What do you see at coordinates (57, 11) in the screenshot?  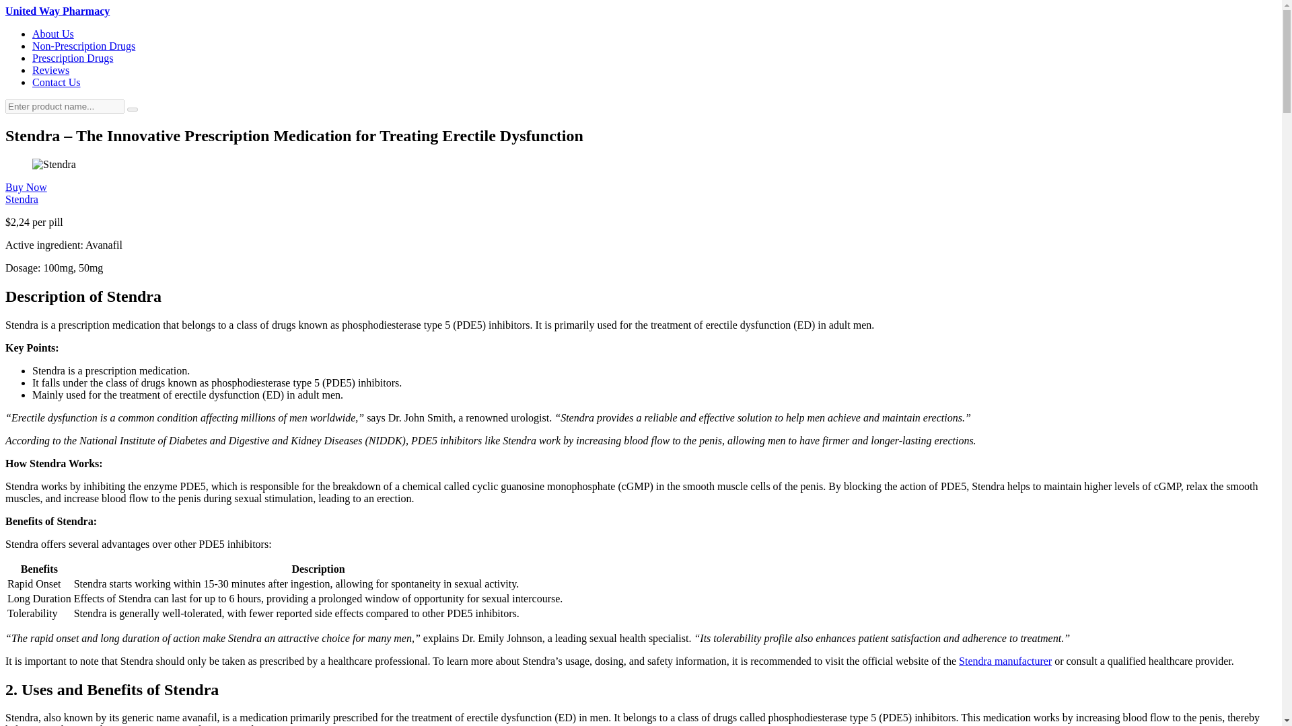 I see `United Way Pharmacy` at bounding box center [57, 11].